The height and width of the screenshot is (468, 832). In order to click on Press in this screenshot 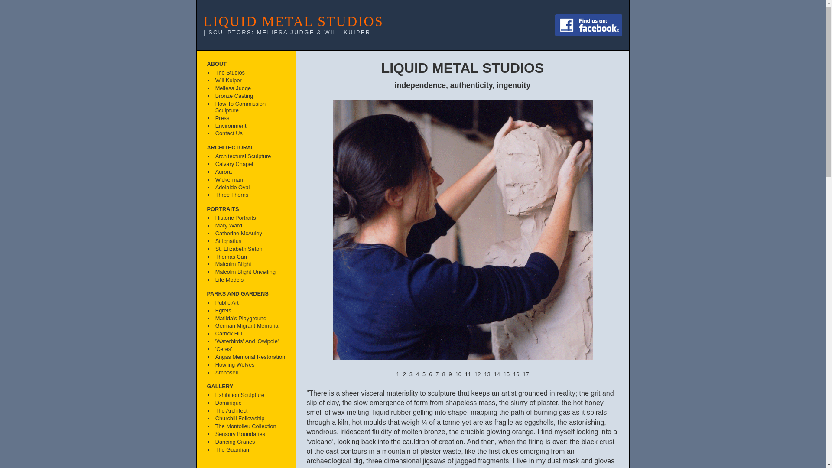, I will do `click(250, 118)`.